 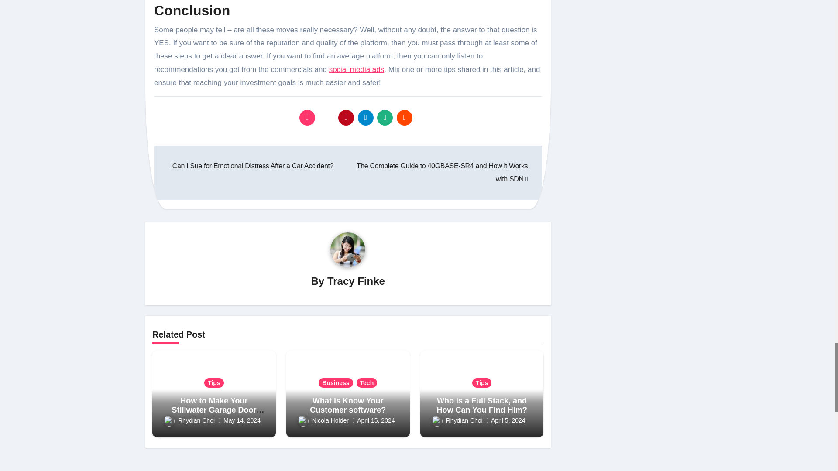 What do you see at coordinates (347, 406) in the screenshot?
I see `Permalink to: What is Know Your Customer software?` at bounding box center [347, 406].